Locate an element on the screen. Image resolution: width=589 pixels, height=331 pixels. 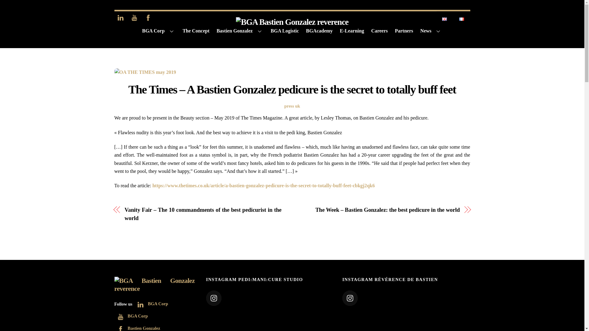
Careers is located at coordinates (379, 31).